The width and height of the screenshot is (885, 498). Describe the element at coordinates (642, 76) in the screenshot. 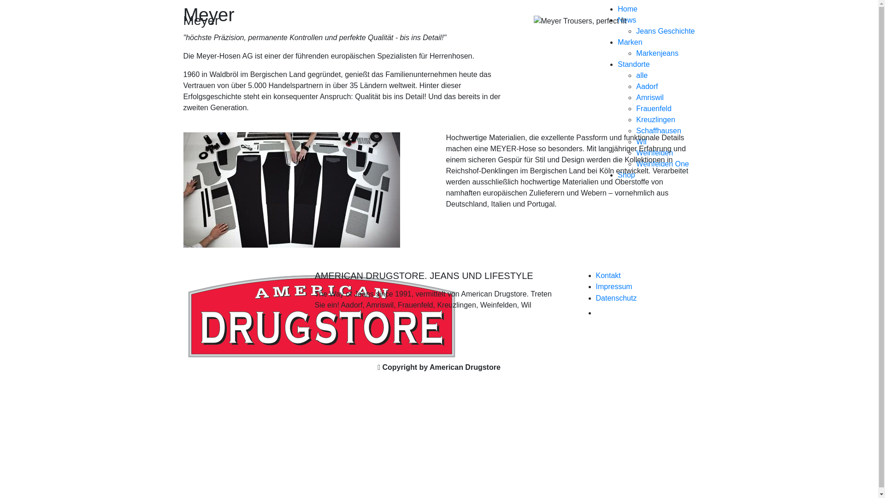

I see `alle` at that location.